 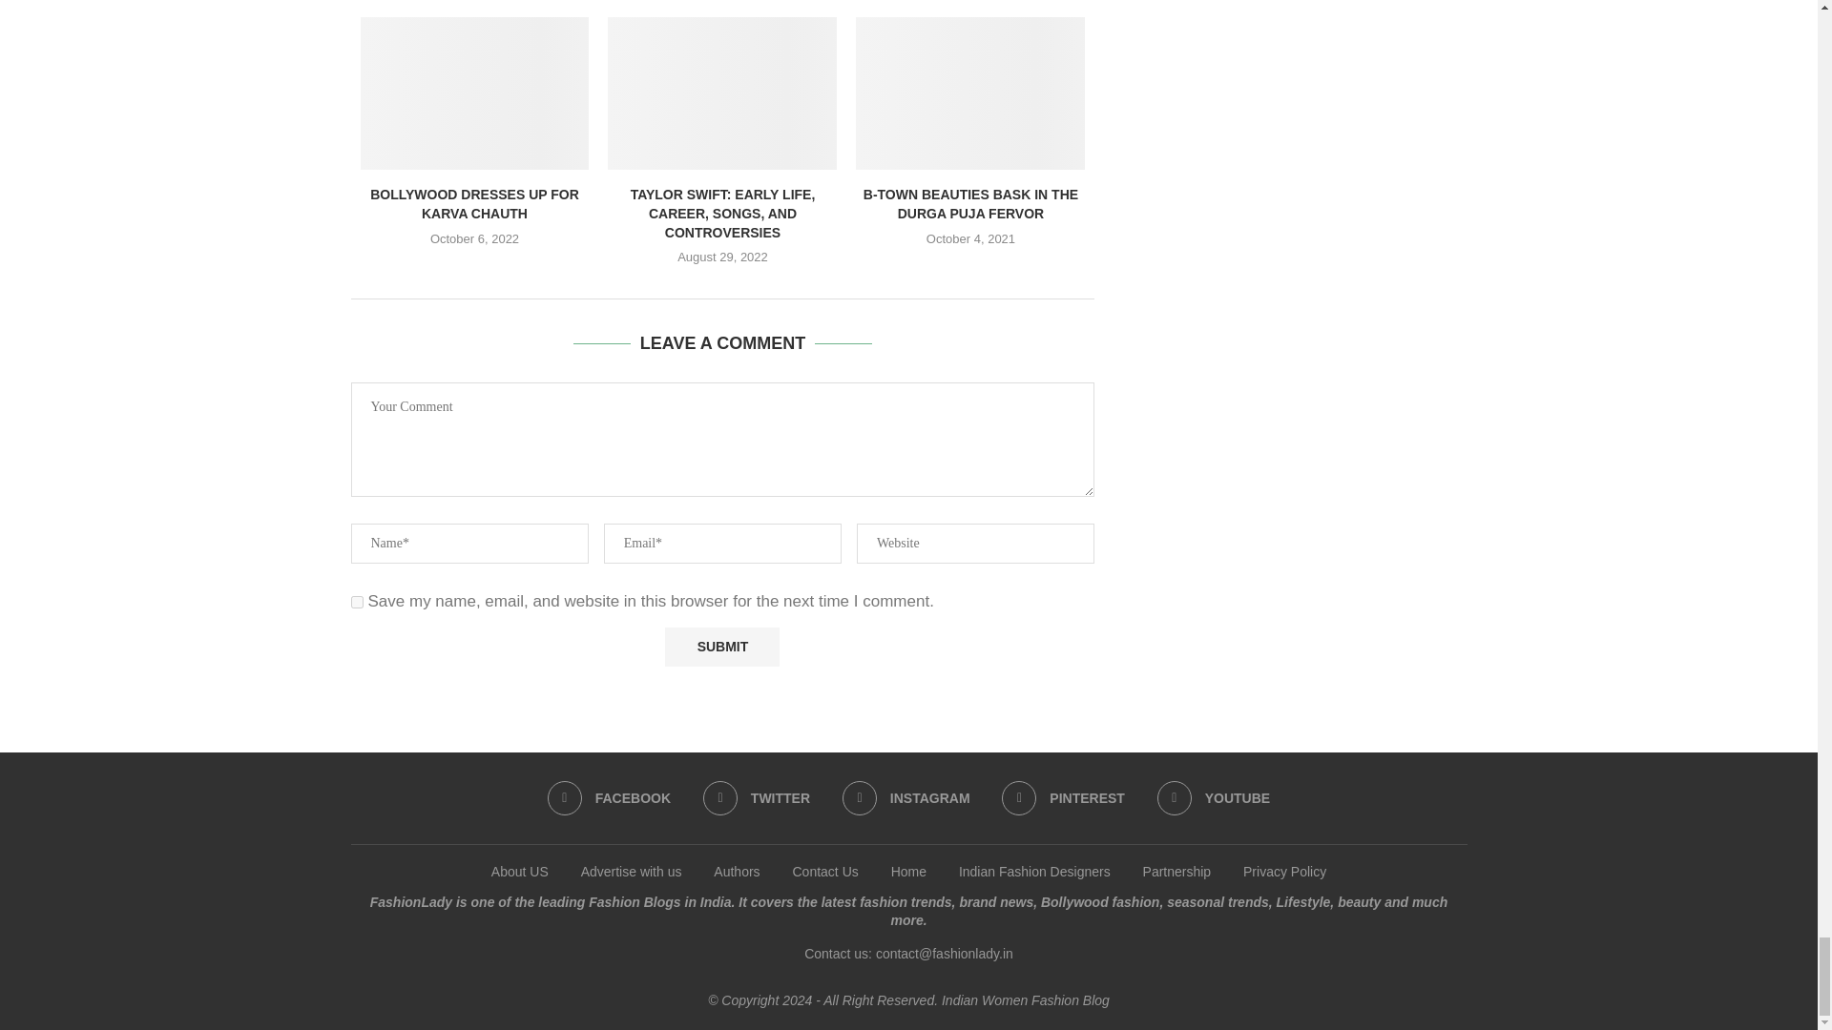 I want to click on Bollywood Dresses Up For Karva Chauth, so click(x=475, y=93).